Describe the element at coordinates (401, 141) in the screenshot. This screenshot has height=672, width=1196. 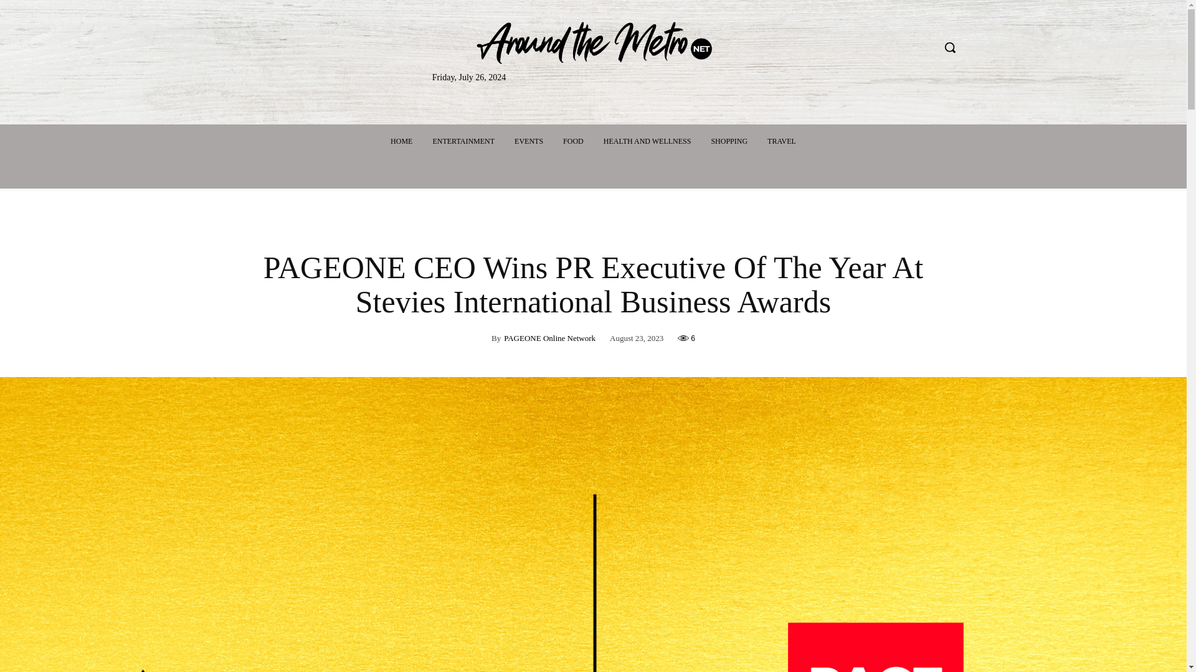
I see `HOME` at that location.